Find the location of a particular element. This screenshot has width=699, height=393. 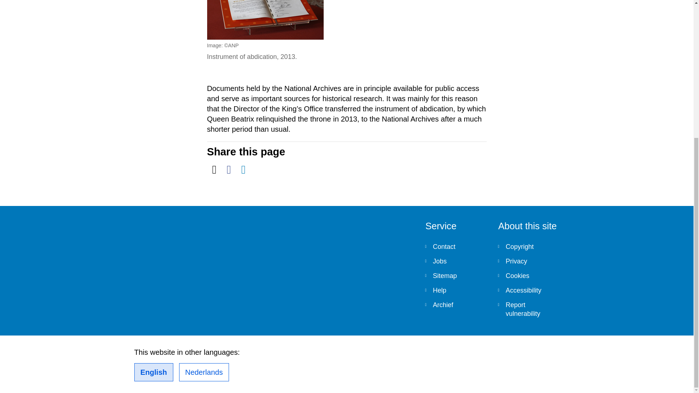

Contact is located at coordinates (456, 246).